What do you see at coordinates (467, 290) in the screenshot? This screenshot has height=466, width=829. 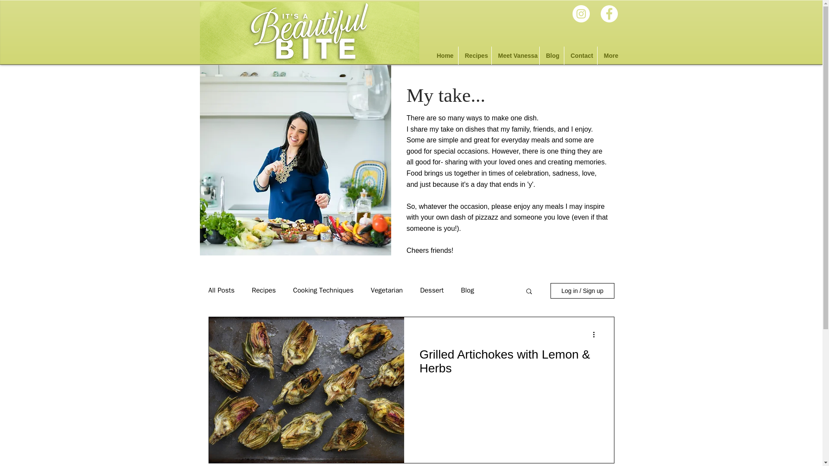 I see `Blog` at bounding box center [467, 290].